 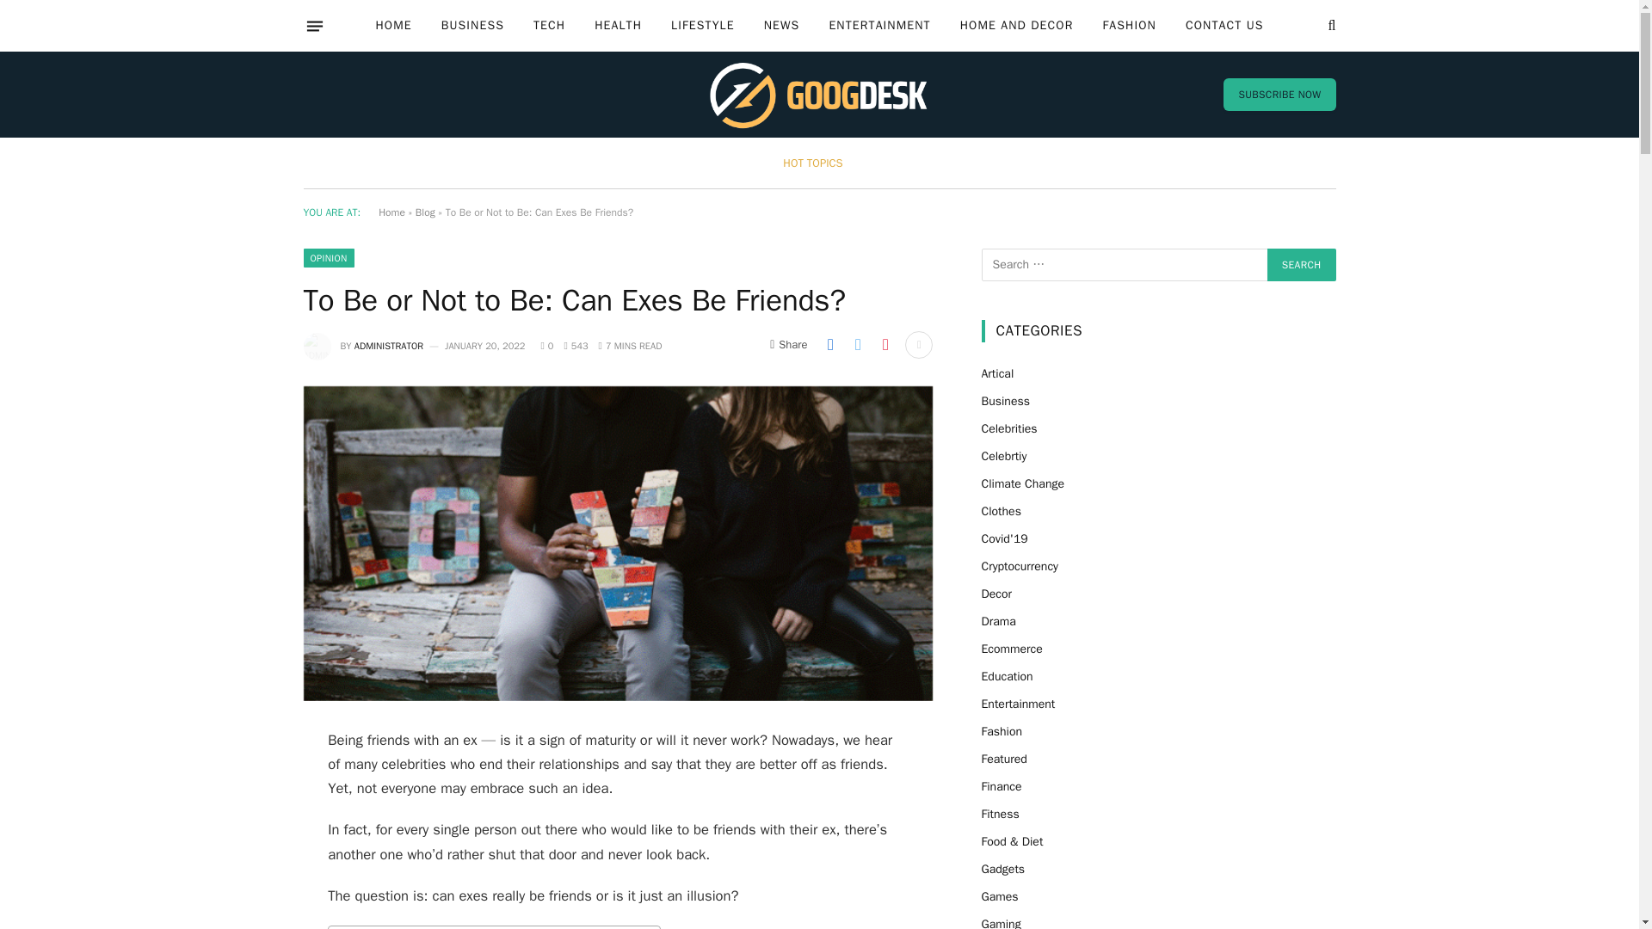 What do you see at coordinates (885, 344) in the screenshot?
I see `Share on Pinterest` at bounding box center [885, 344].